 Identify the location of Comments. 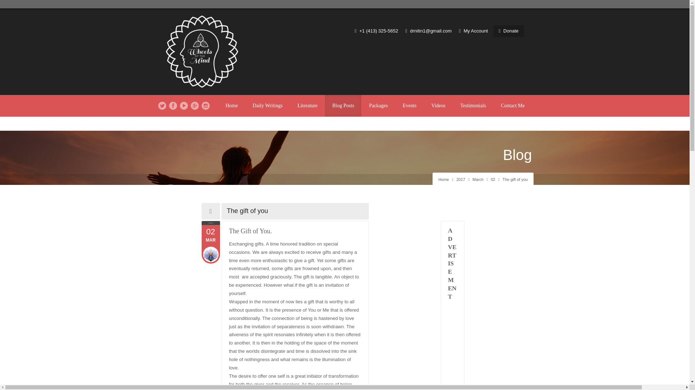
(210, 236).